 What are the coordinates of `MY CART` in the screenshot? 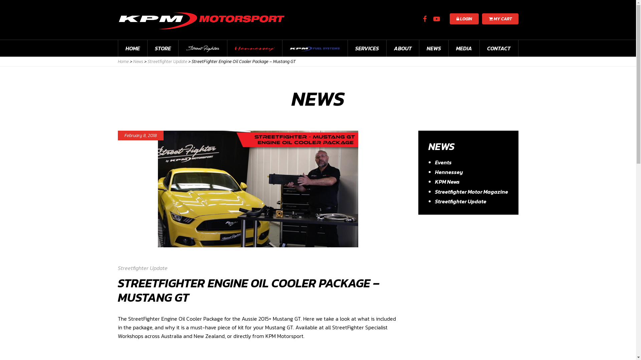 It's located at (500, 19).